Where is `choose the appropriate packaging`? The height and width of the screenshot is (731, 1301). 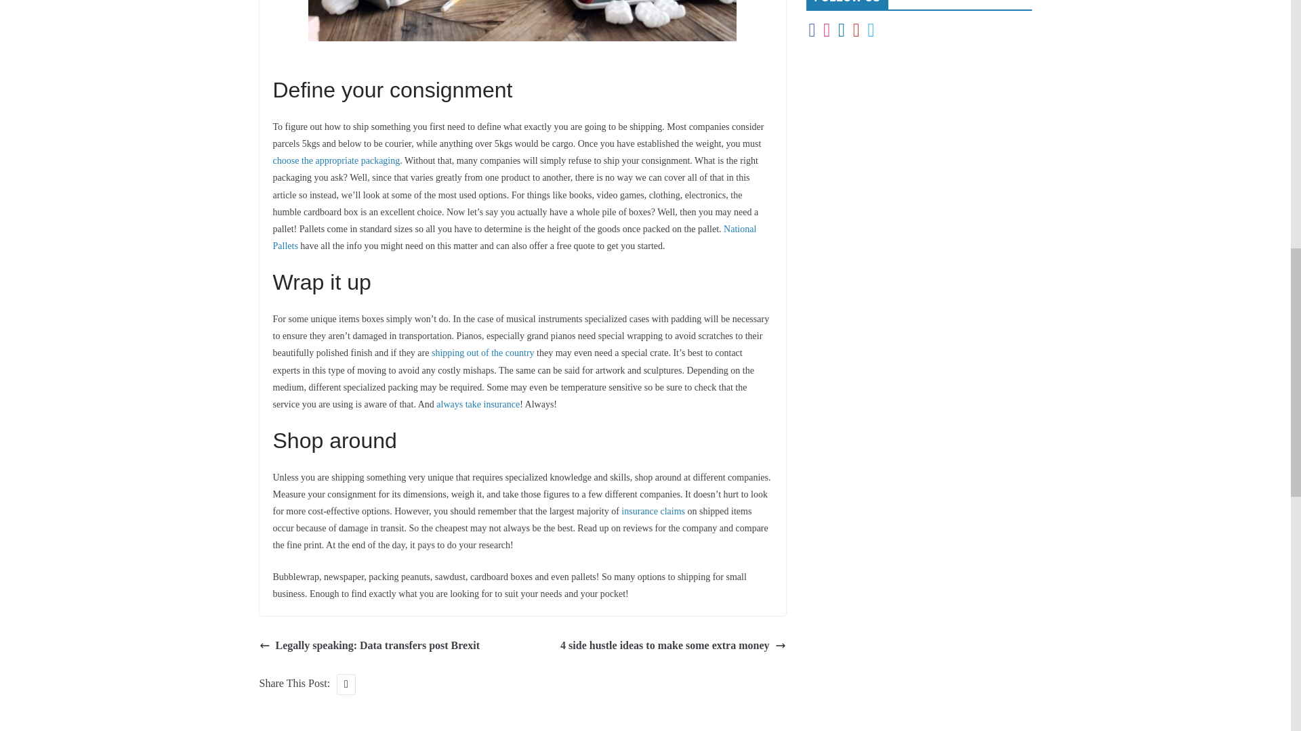
choose the appropriate packaging is located at coordinates (335, 161).